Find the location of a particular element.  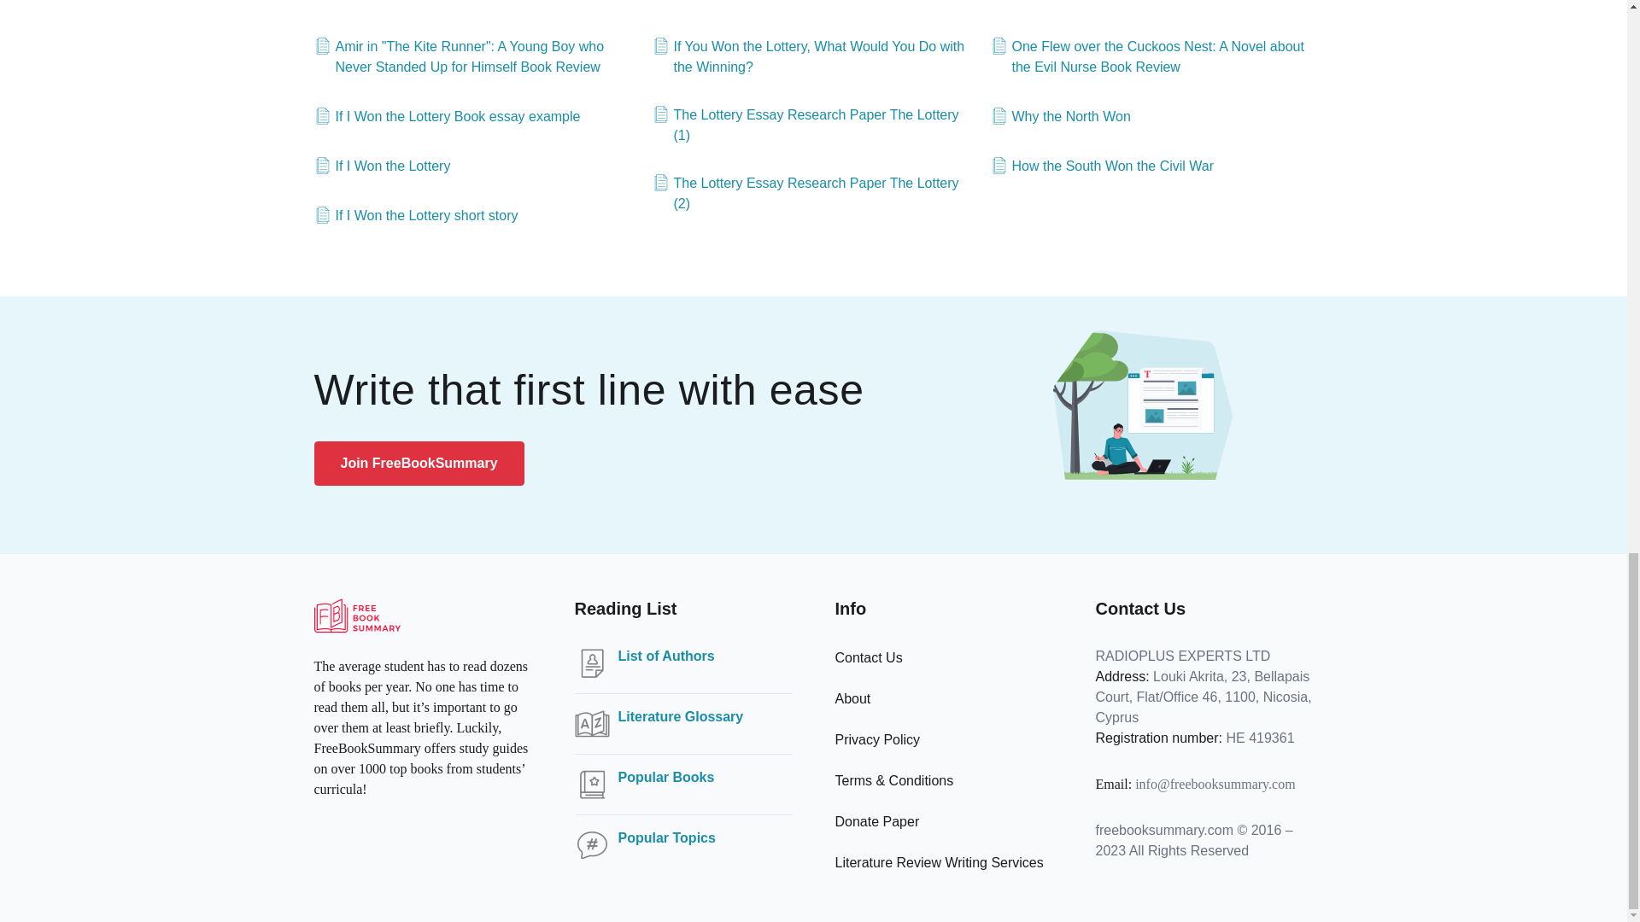

How the South Won the Civil War is located at coordinates (1102, 166).